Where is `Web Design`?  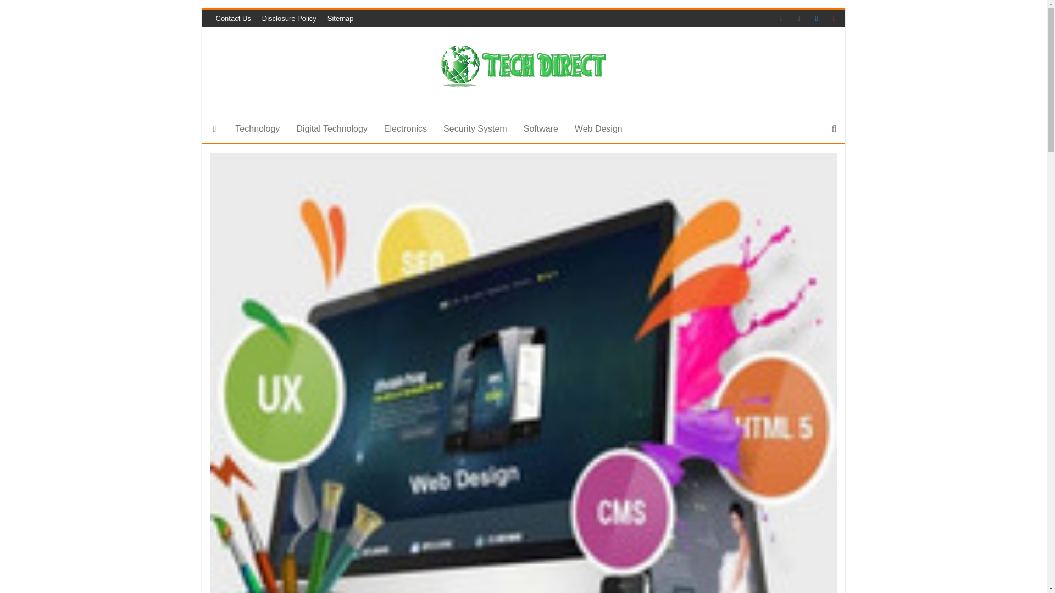 Web Design is located at coordinates (599, 128).